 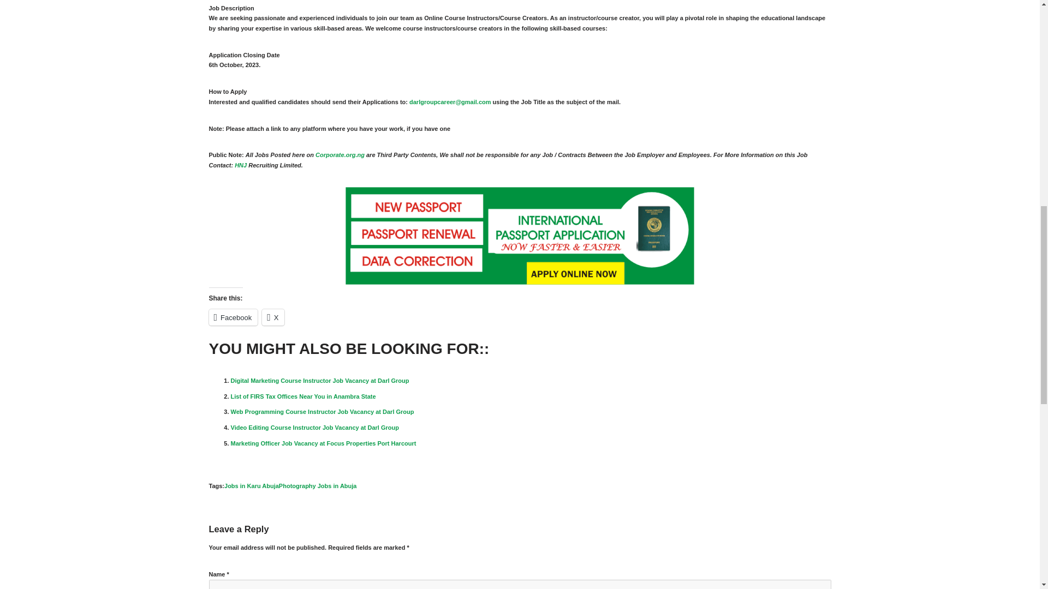 I want to click on Jobs in Karu Abuja, so click(x=251, y=485).